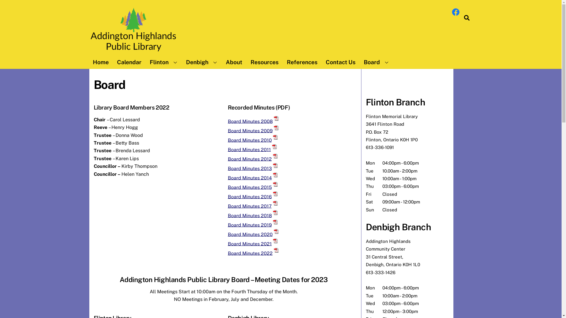  I want to click on Board, so click(376, 62).